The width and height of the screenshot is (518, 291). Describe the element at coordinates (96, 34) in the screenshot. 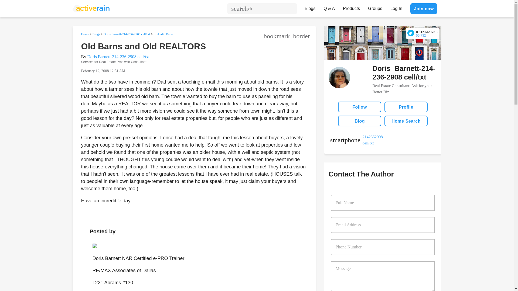

I see `Blogs` at that location.